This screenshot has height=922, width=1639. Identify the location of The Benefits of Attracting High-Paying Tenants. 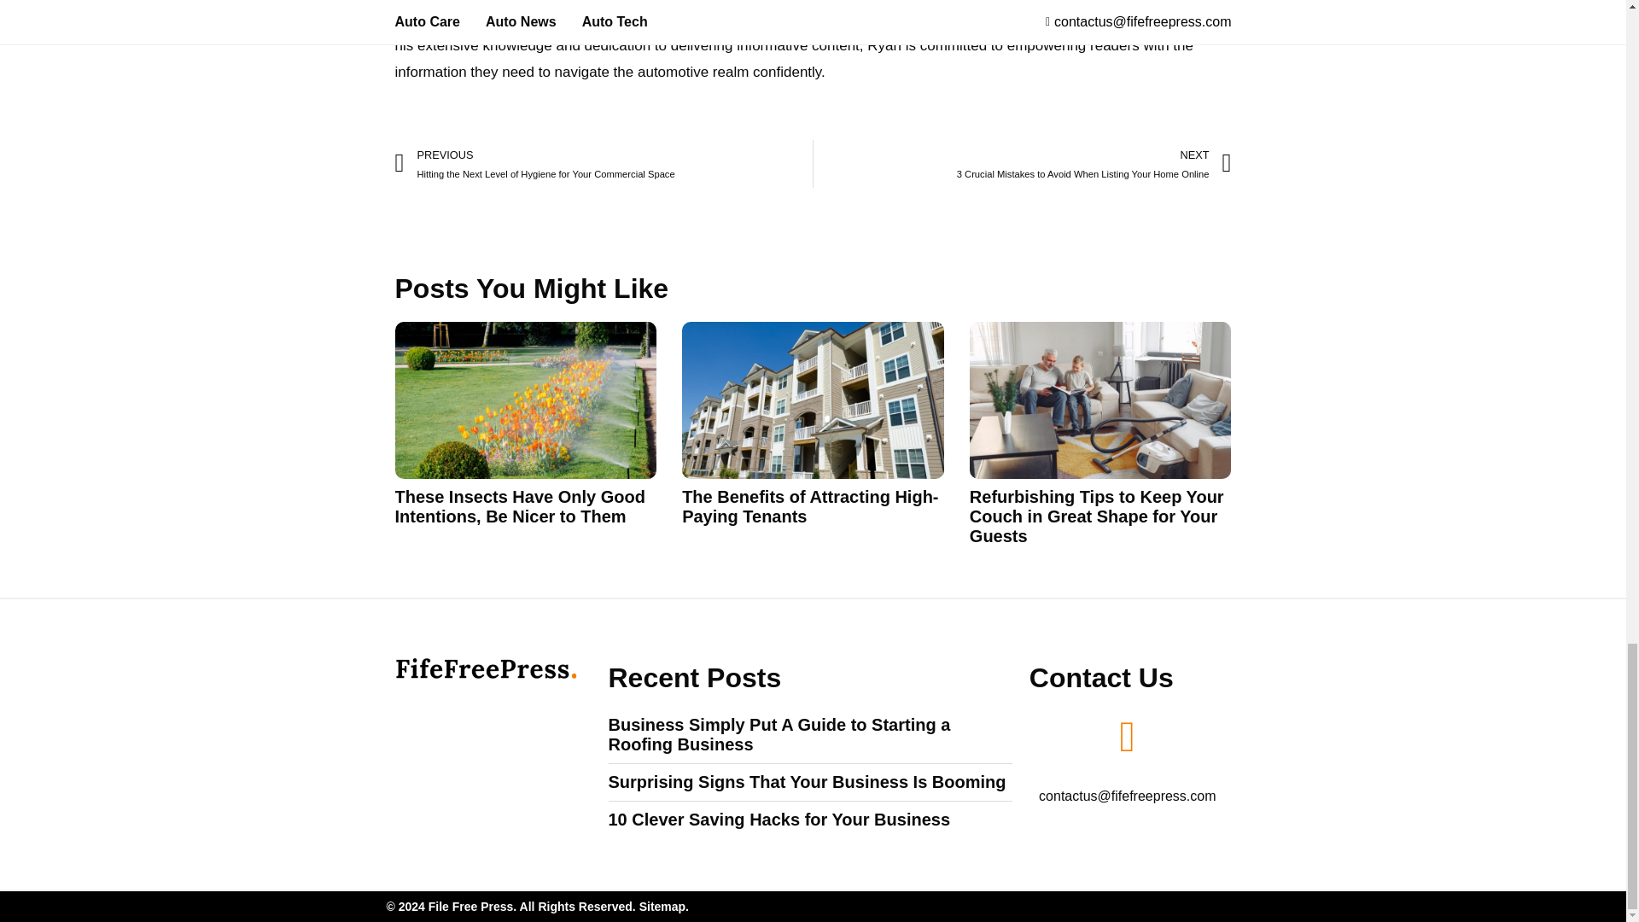
(809, 506).